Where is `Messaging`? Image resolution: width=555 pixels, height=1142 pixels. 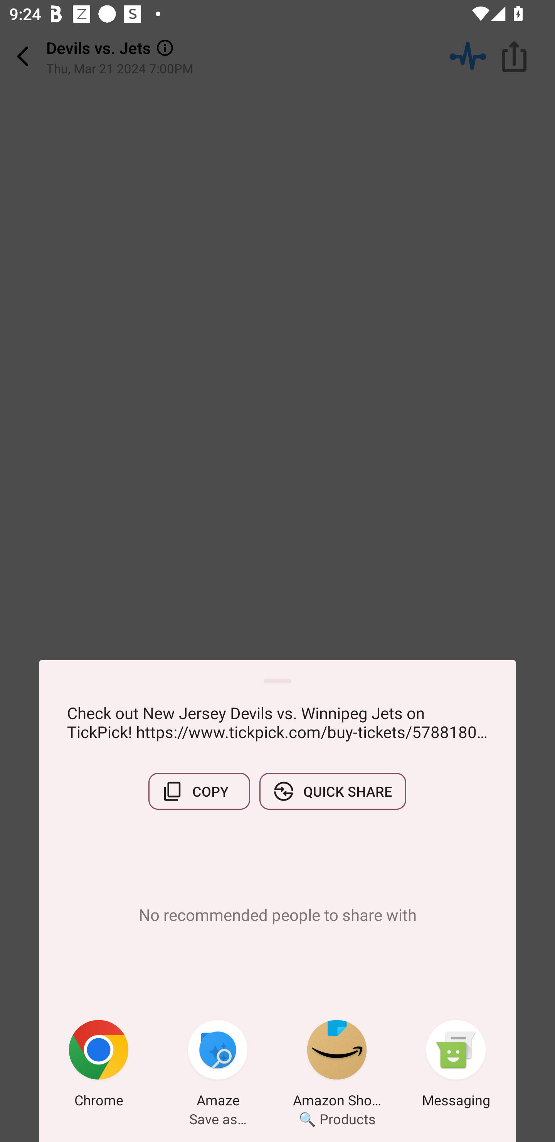
Messaging is located at coordinates (456, 1066).